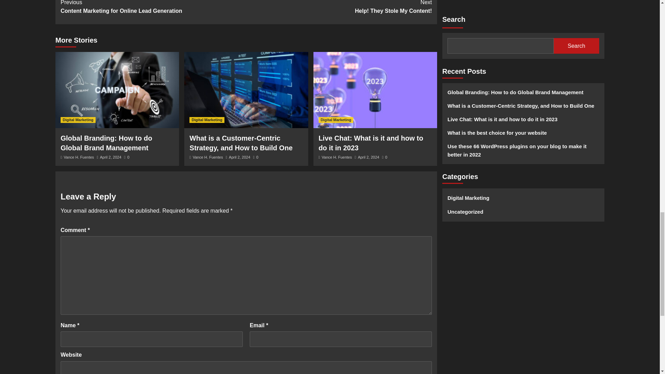 The width and height of the screenshot is (665, 374). I want to click on Digital Marketing, so click(339, 8).